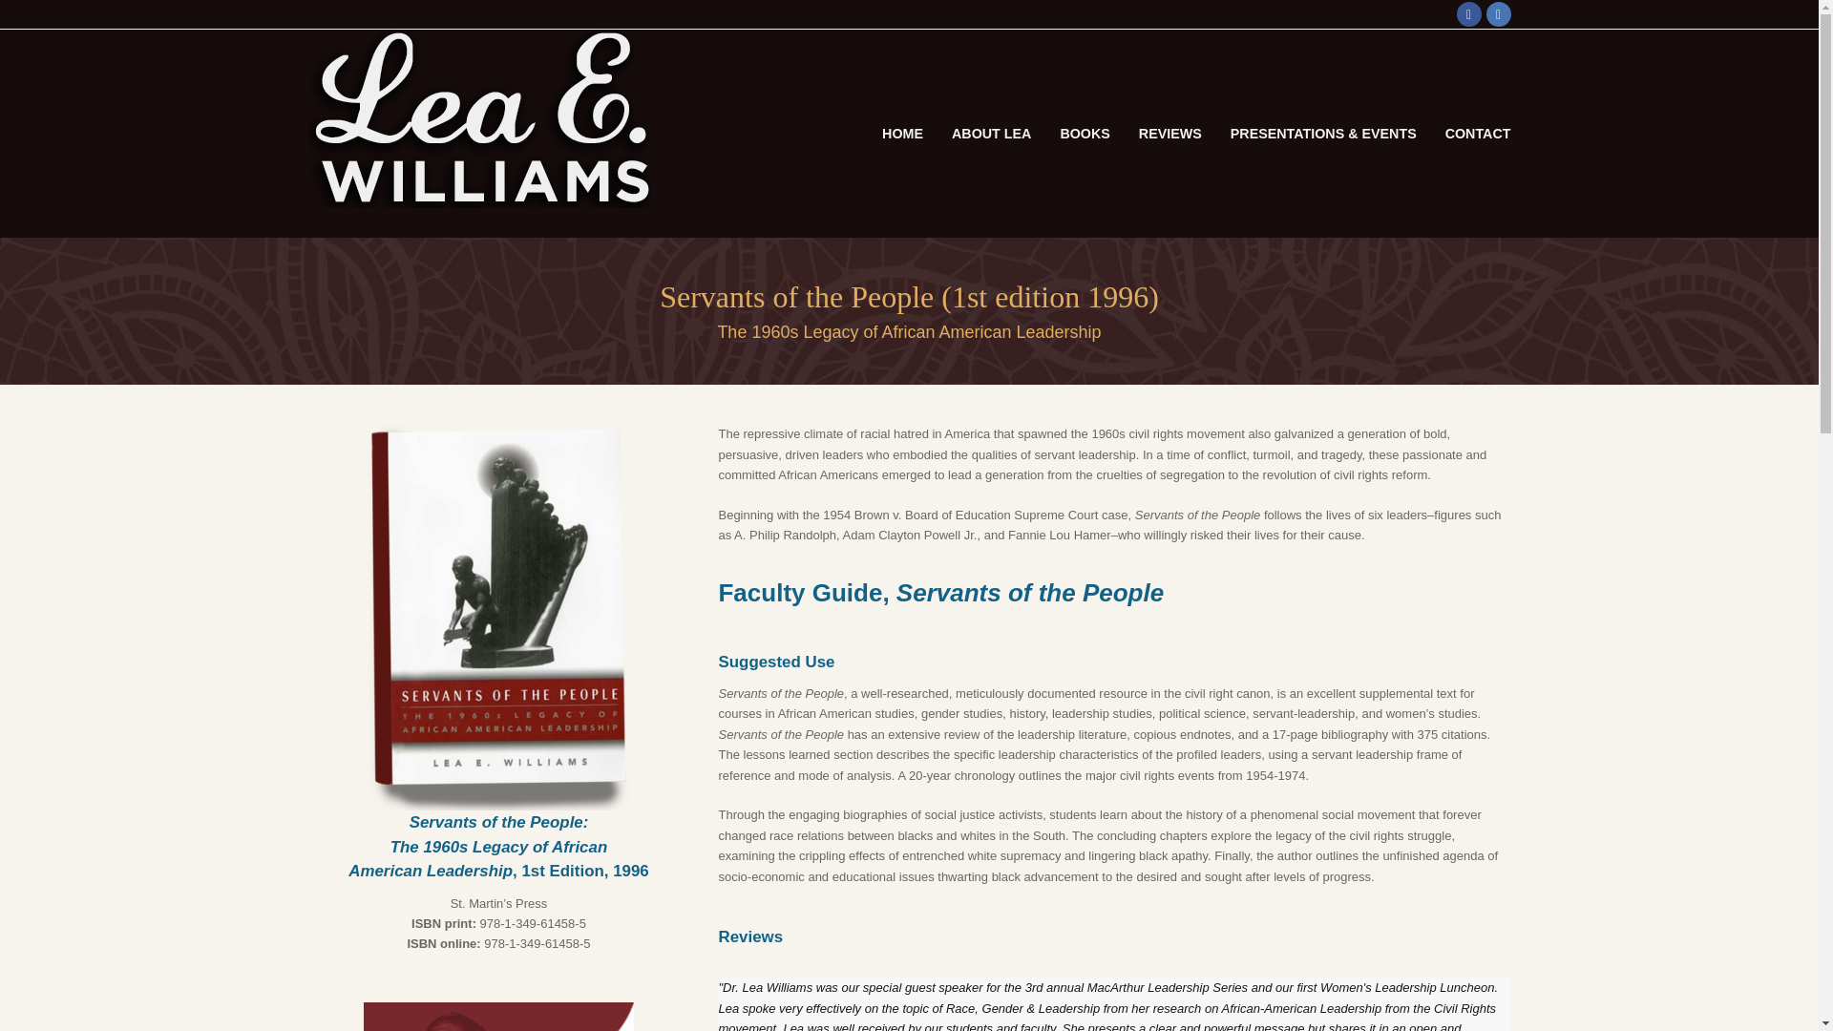 The image size is (1833, 1031). I want to click on HOME, so click(901, 133).